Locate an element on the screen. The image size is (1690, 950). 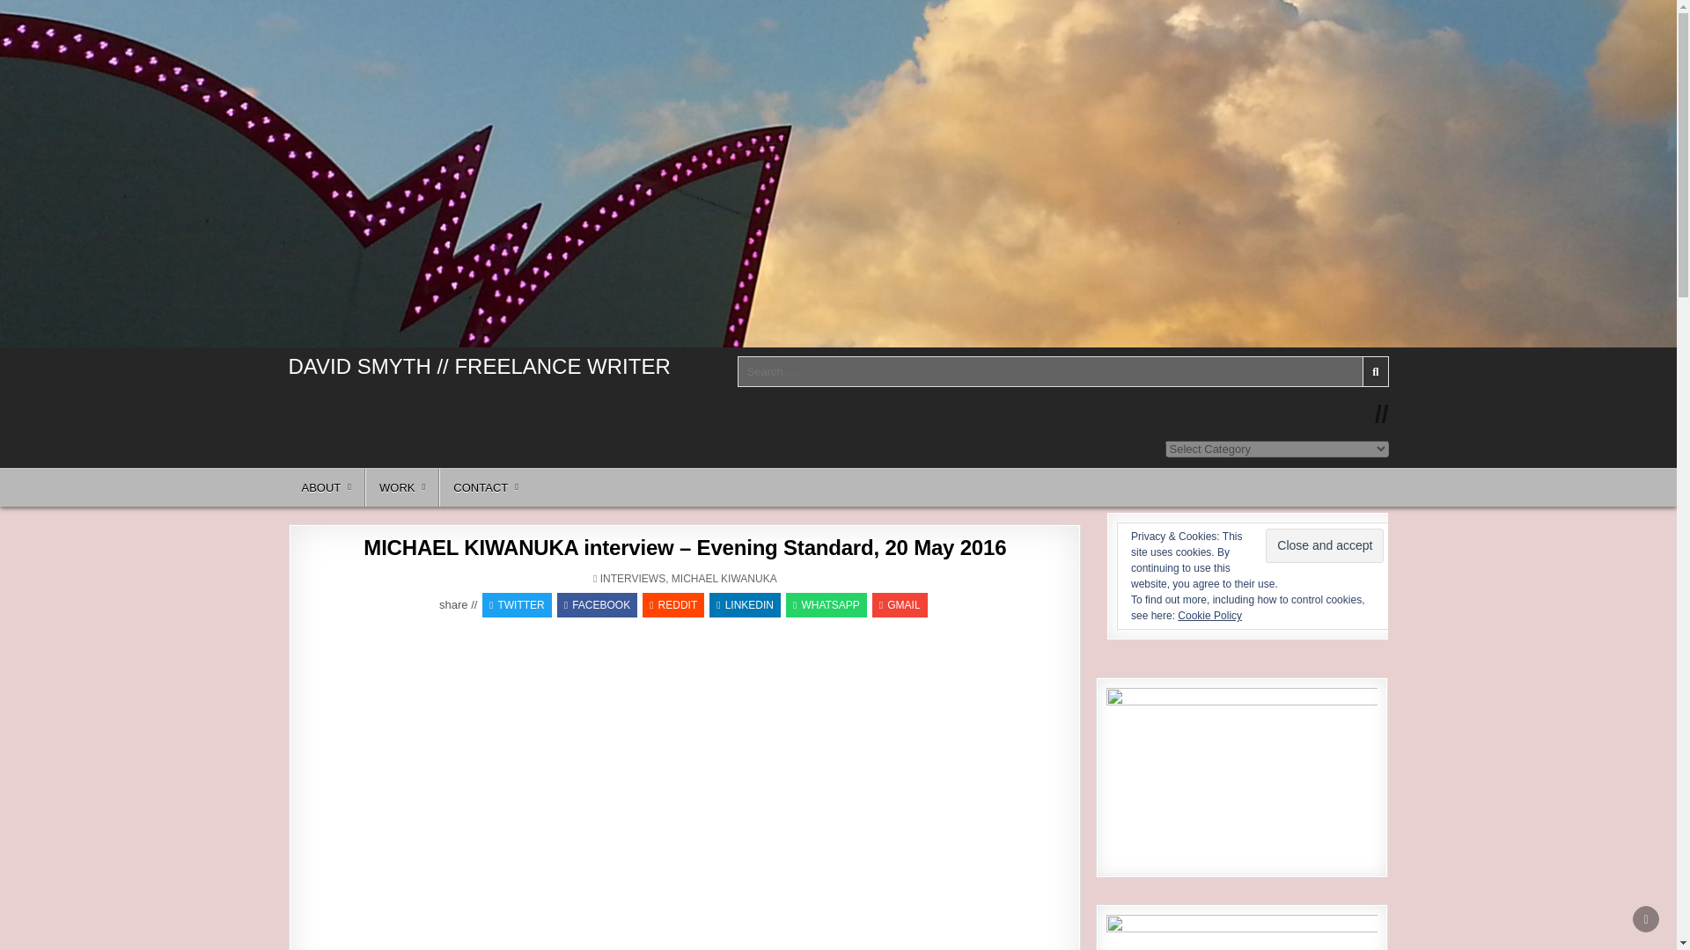
Tweet This! is located at coordinates (517, 605).